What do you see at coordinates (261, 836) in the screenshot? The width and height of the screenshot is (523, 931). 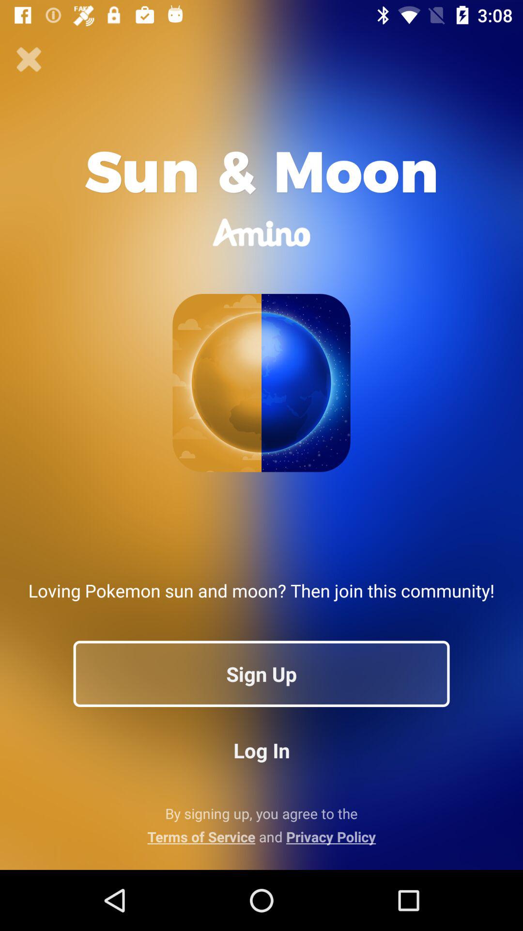 I see `turn off the terms of service icon` at bounding box center [261, 836].